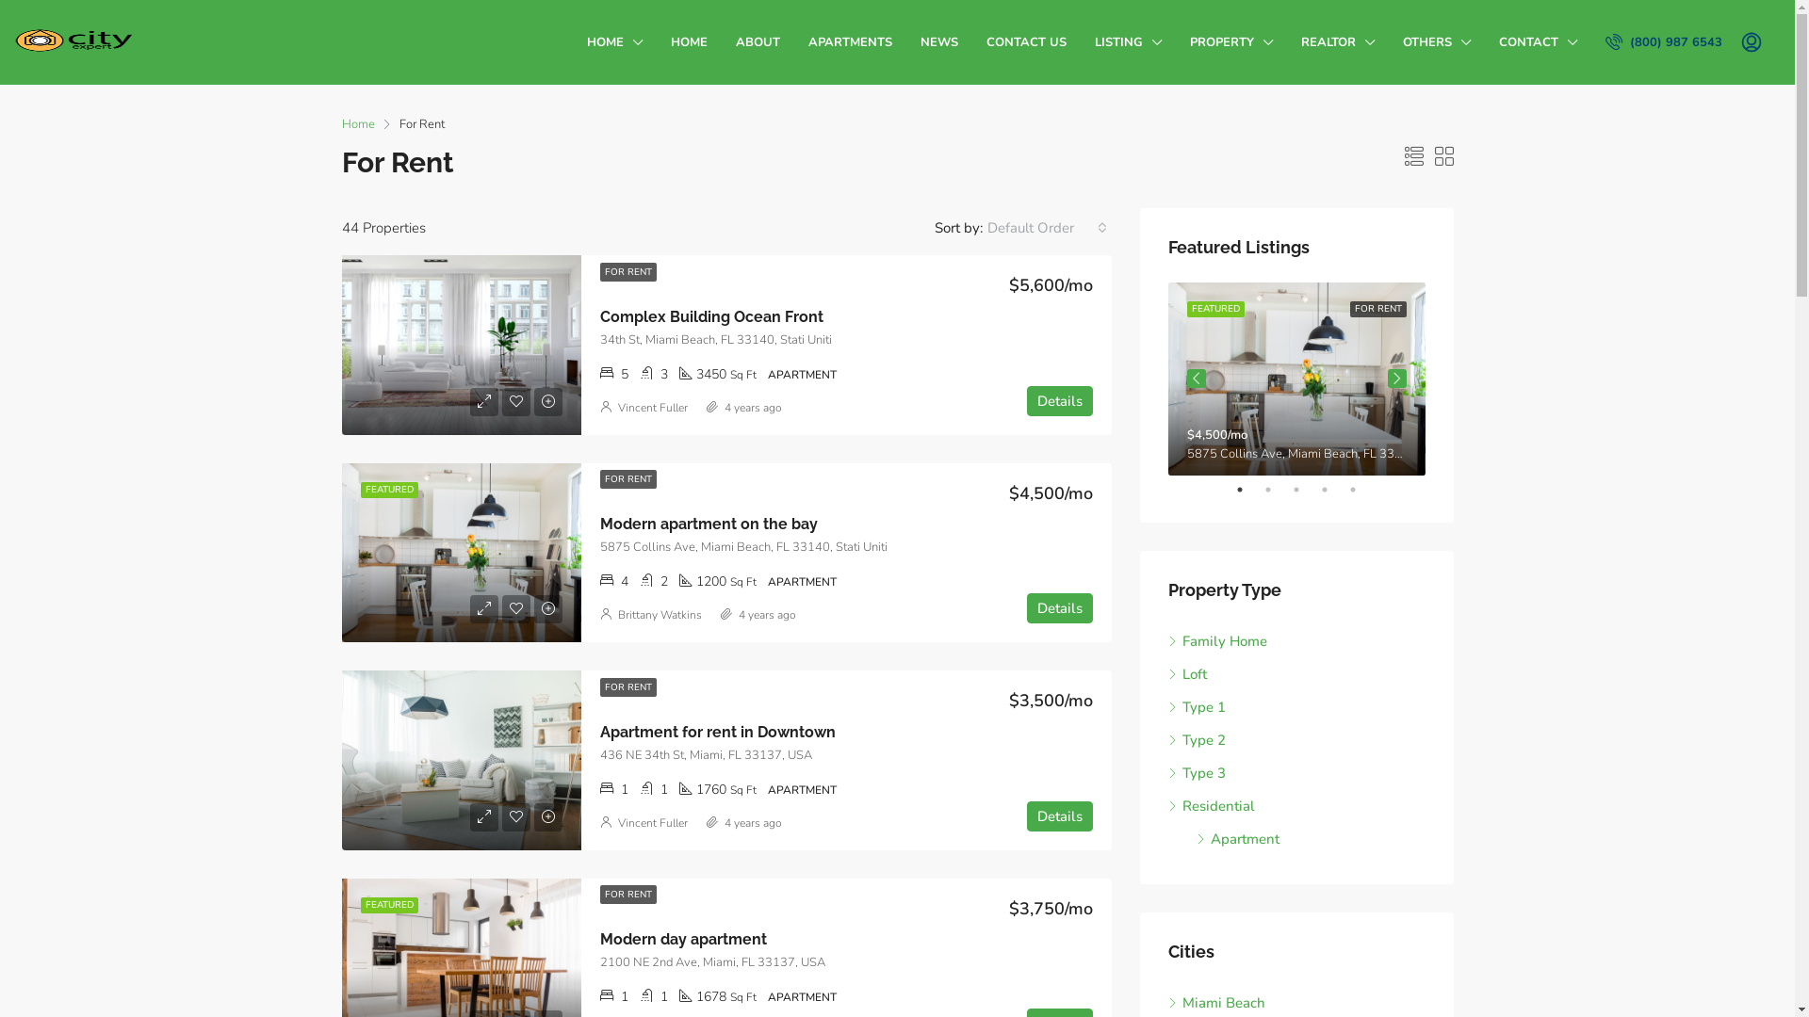  What do you see at coordinates (1129, 42) in the screenshot?
I see `LISTING` at bounding box center [1129, 42].